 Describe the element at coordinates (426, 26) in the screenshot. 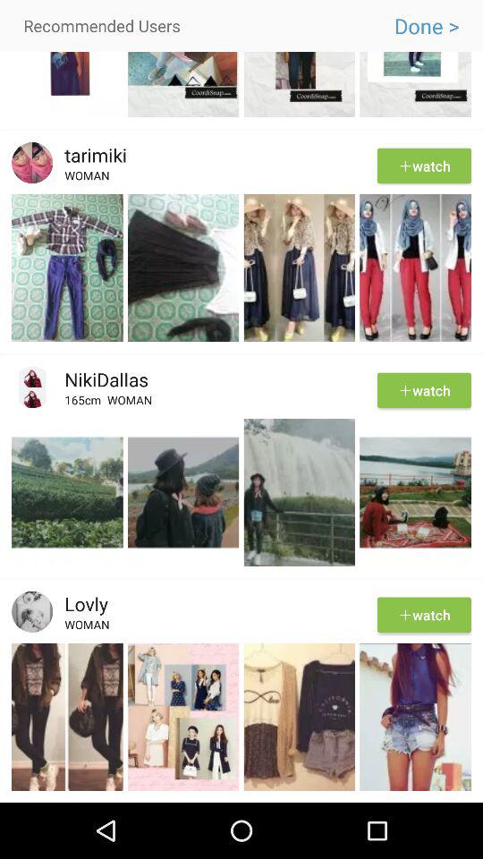

I see `click done >` at that location.